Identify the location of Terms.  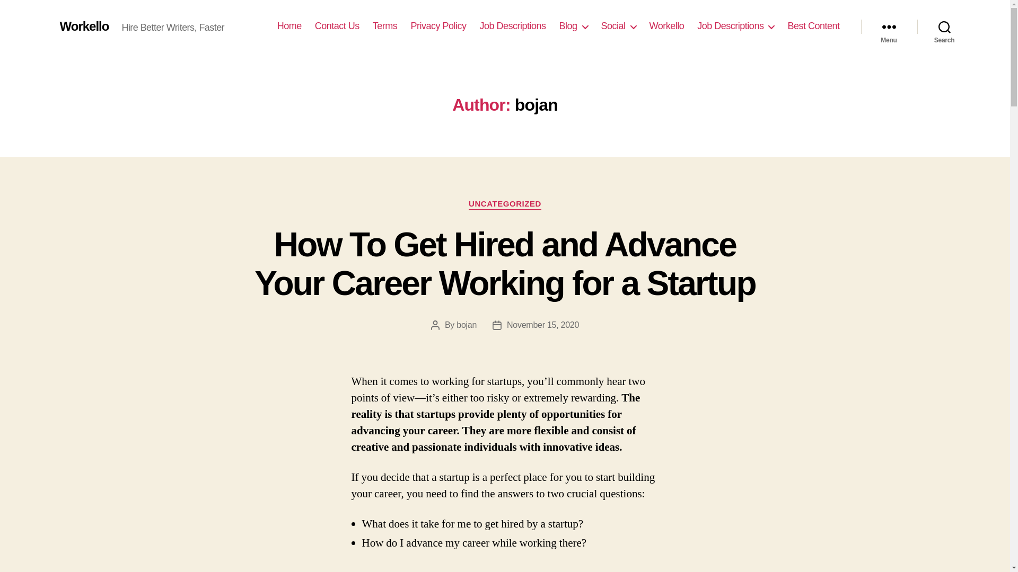
(385, 26).